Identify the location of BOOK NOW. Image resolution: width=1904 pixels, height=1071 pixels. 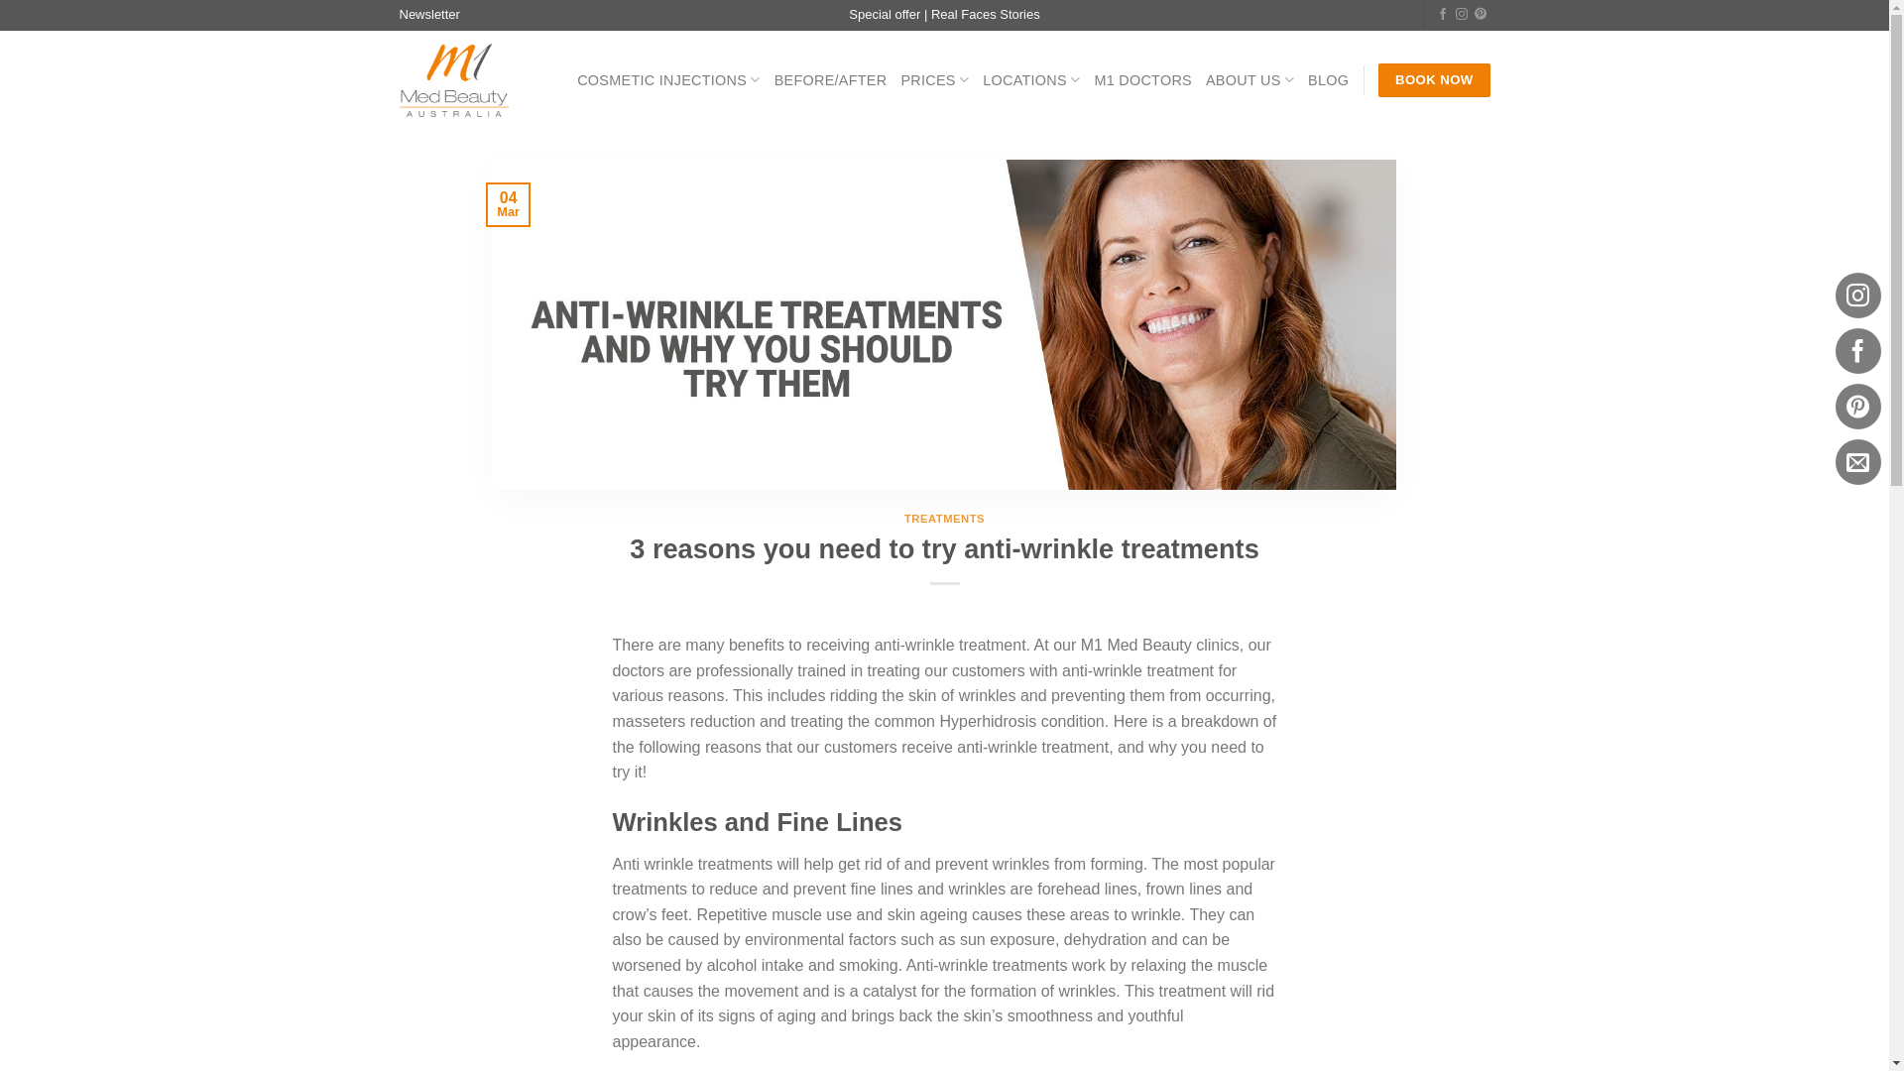
(1434, 80).